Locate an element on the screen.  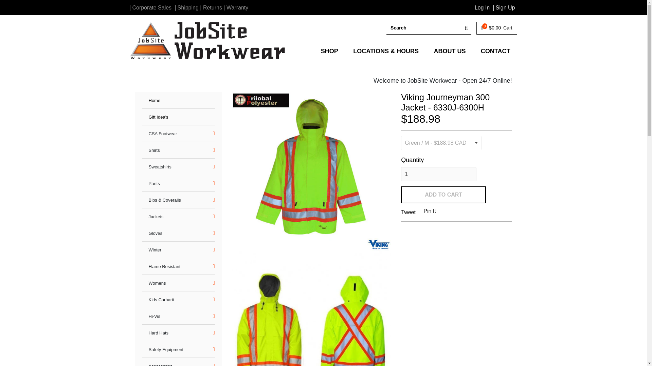
Sweatshirts is located at coordinates (160, 167).